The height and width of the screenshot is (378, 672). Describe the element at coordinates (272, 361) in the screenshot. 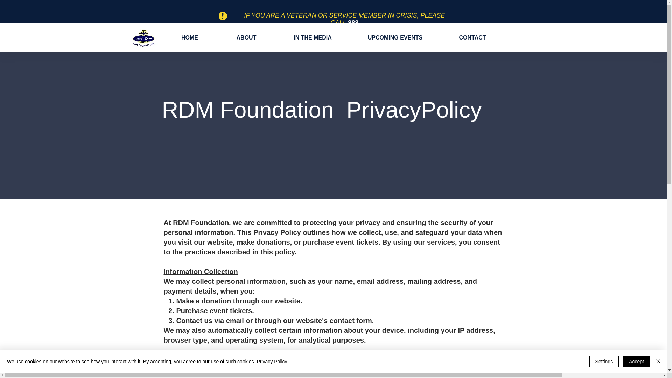

I see `Privacy Policy` at that location.